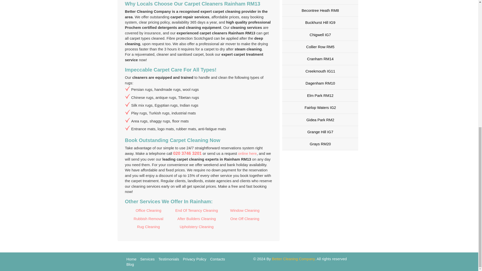  What do you see at coordinates (187, 153) in the screenshot?
I see `020 3746 3201` at bounding box center [187, 153].